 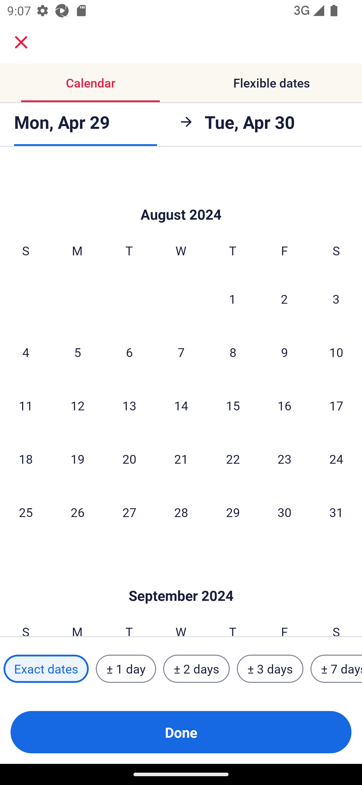 I want to click on 14 Wednesday, August 14, 2024, so click(x=181, y=405).